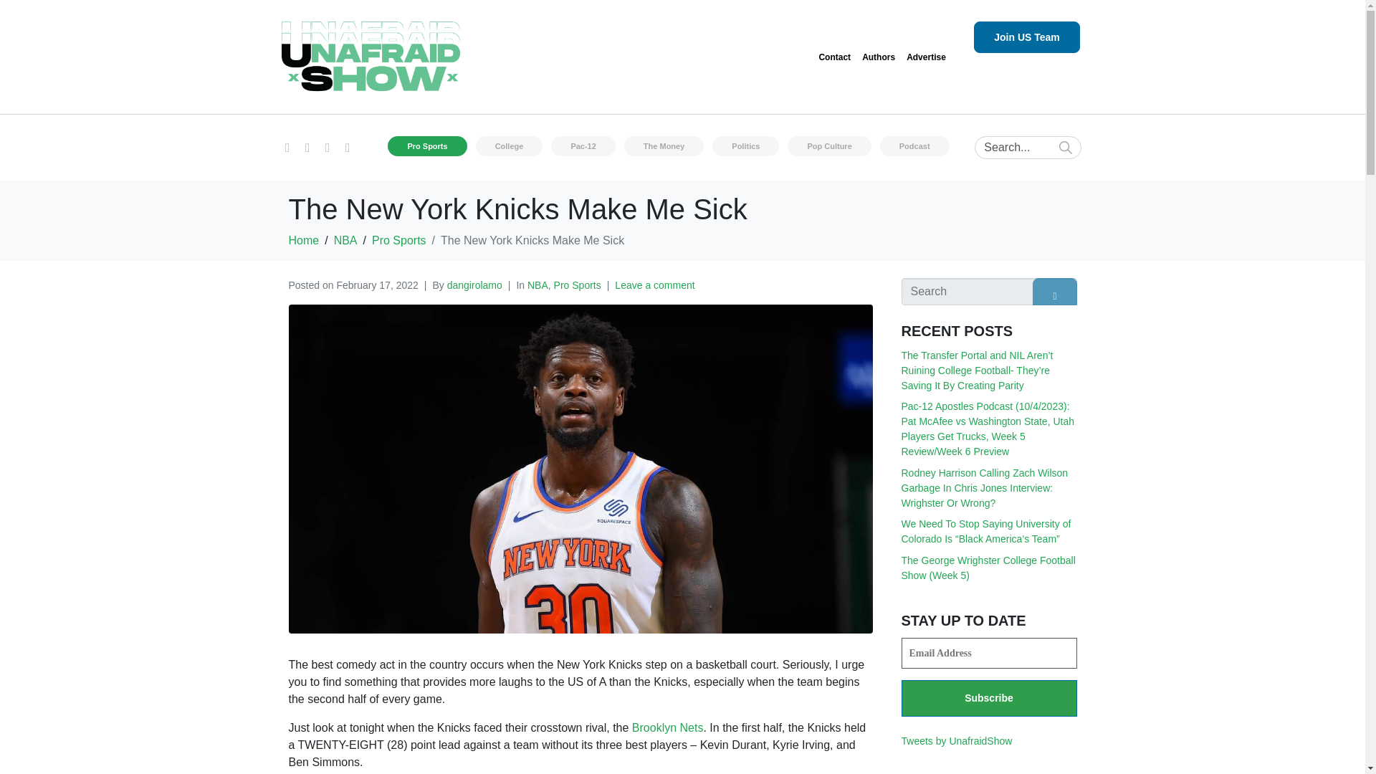 The width and height of the screenshot is (1376, 774). What do you see at coordinates (914, 146) in the screenshot?
I see `Podcast` at bounding box center [914, 146].